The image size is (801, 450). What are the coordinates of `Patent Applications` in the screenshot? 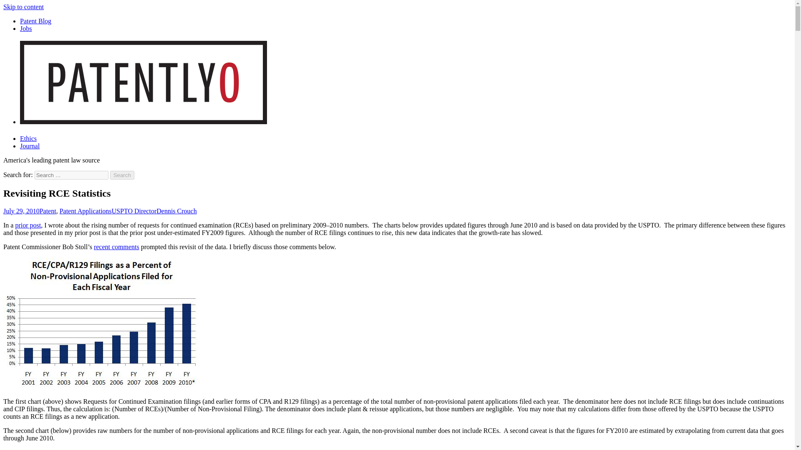 It's located at (86, 211).